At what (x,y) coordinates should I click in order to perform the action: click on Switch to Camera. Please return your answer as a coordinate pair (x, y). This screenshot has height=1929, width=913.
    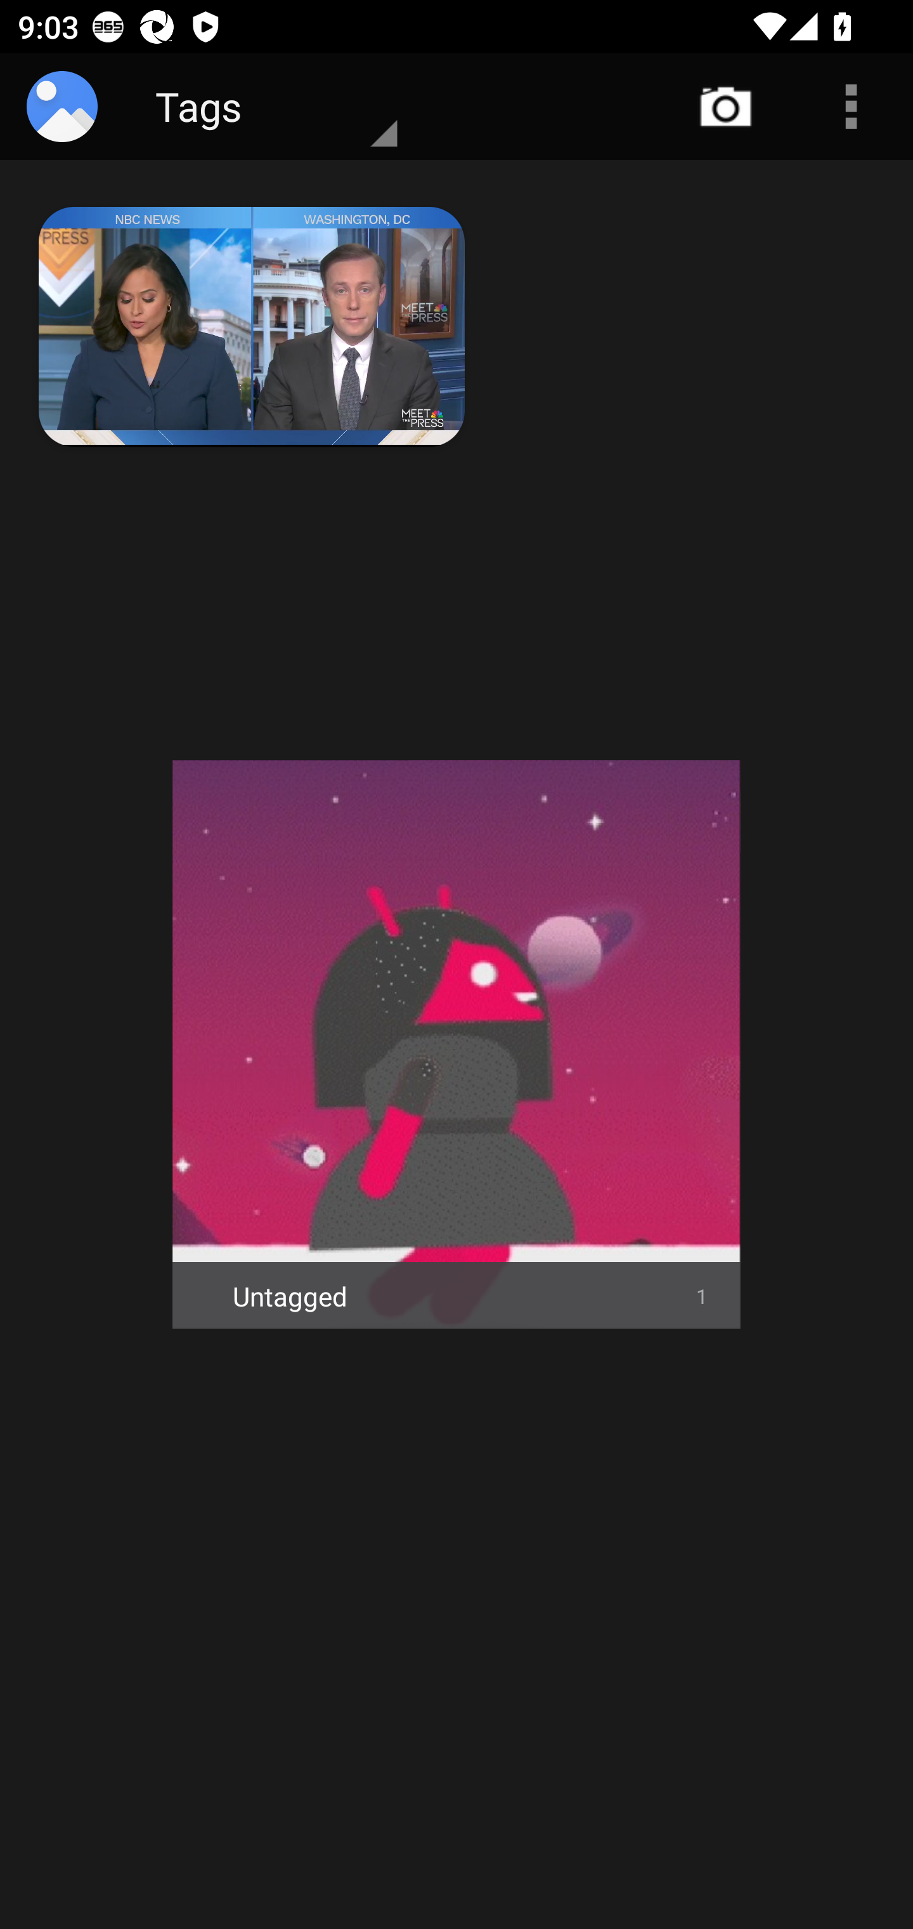
    Looking at the image, I should click on (727, 107).